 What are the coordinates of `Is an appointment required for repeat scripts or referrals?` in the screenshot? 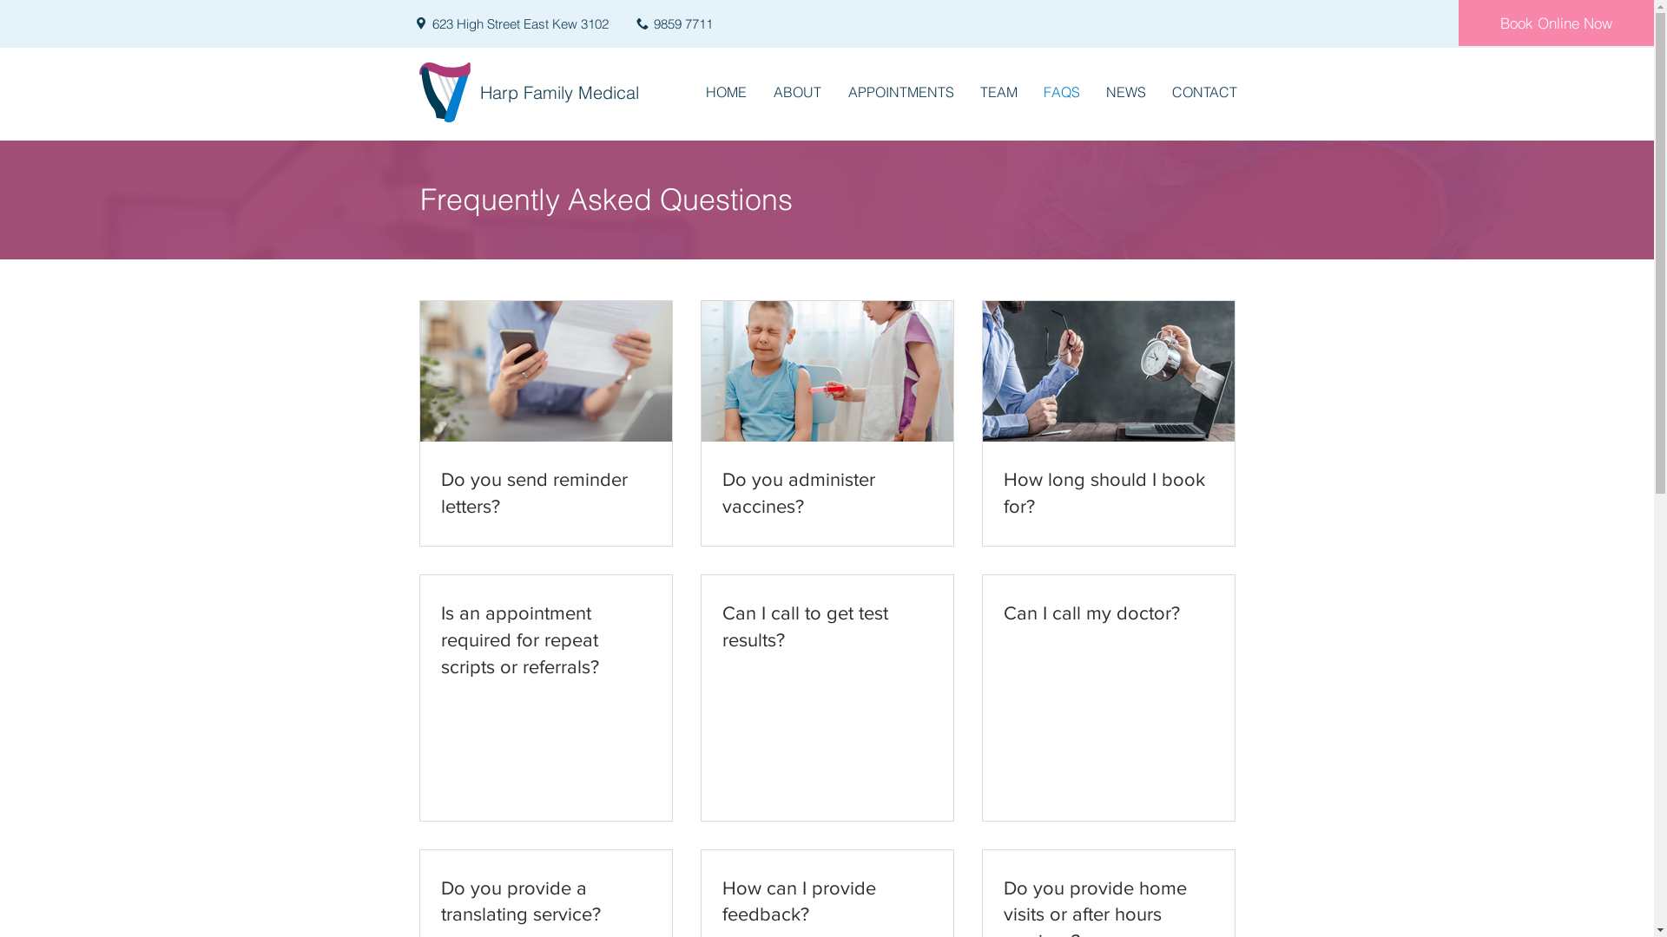 It's located at (546, 640).